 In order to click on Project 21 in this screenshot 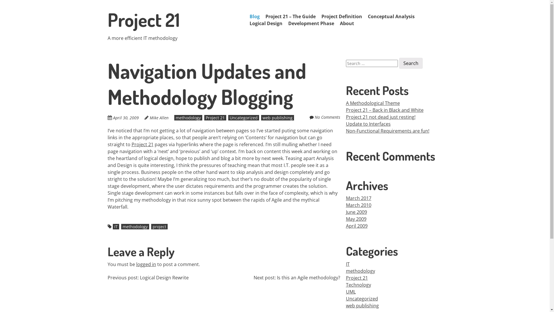, I will do `click(143, 144)`.